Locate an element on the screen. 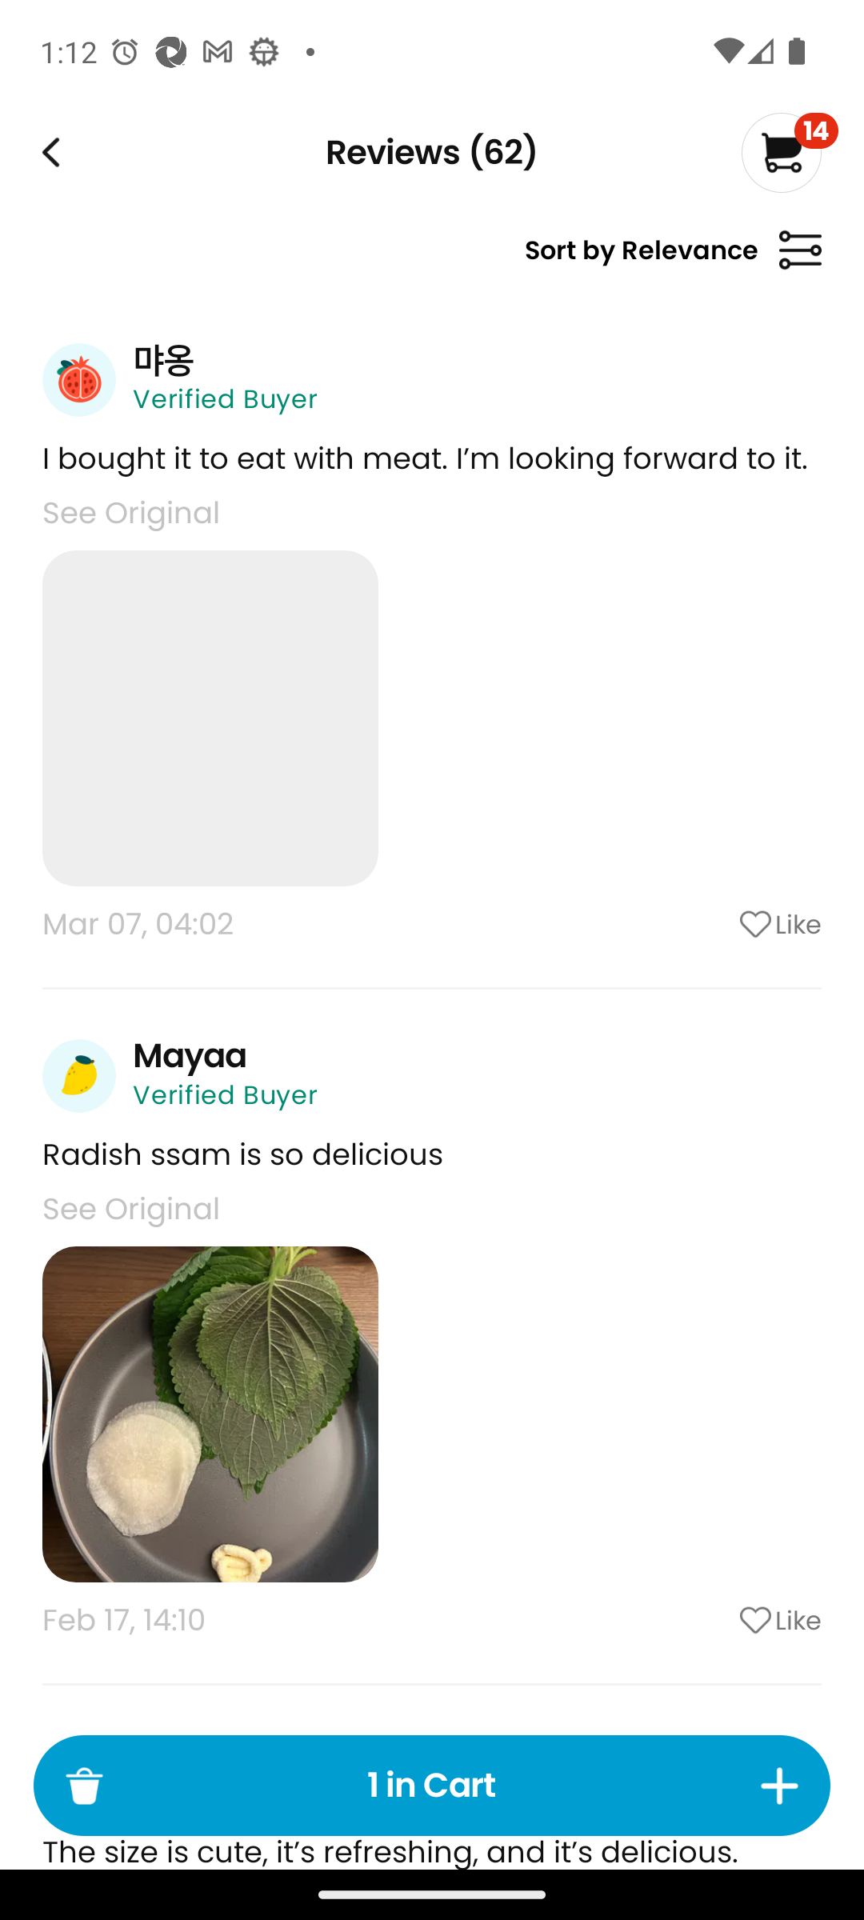 The width and height of the screenshot is (864, 1920). 1 in Cart is located at coordinates (432, 1786).